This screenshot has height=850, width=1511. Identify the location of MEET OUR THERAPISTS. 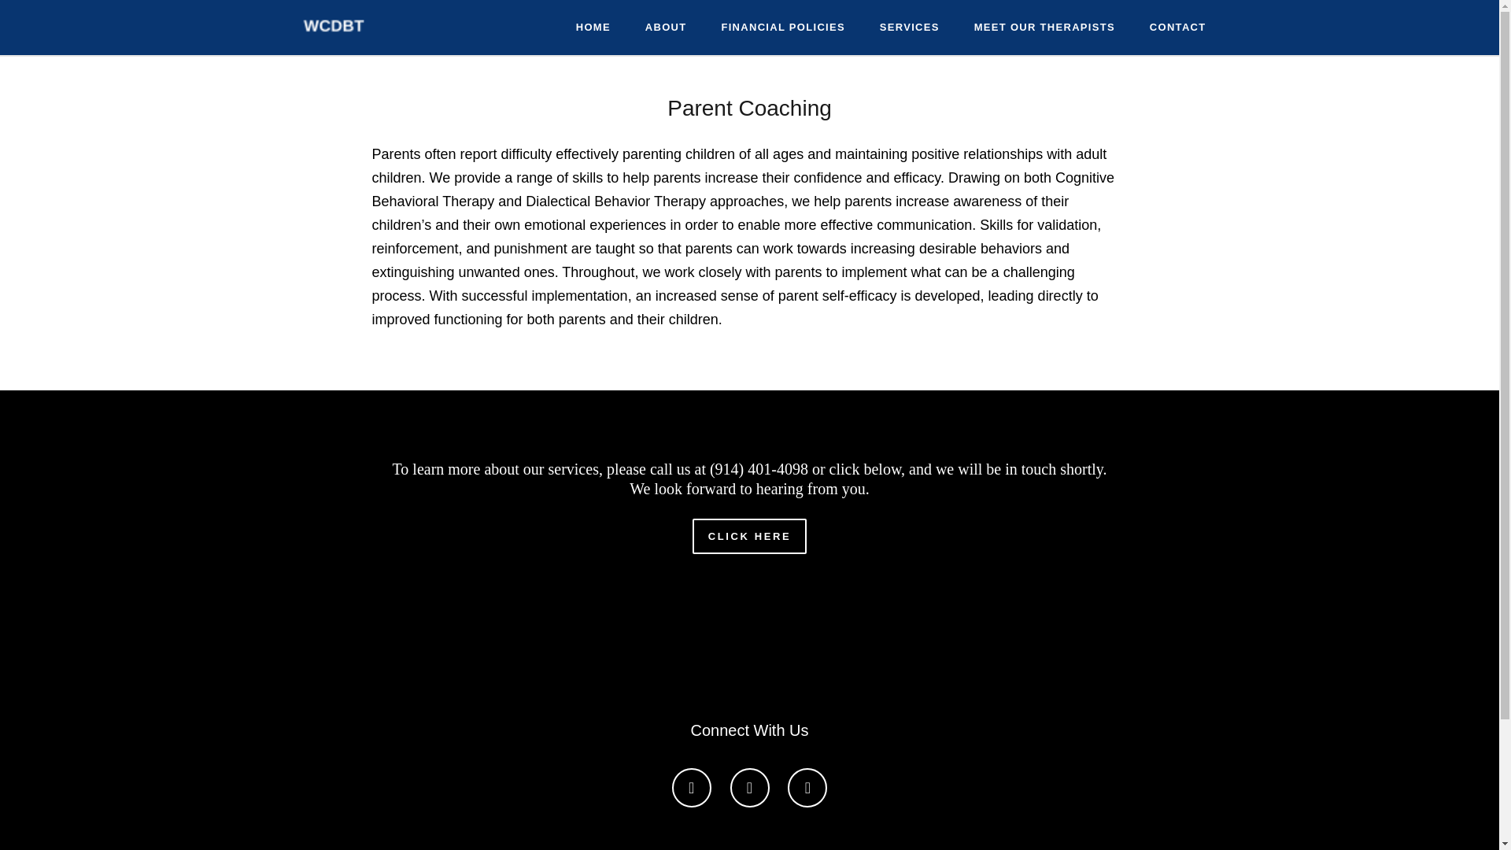
(1044, 28).